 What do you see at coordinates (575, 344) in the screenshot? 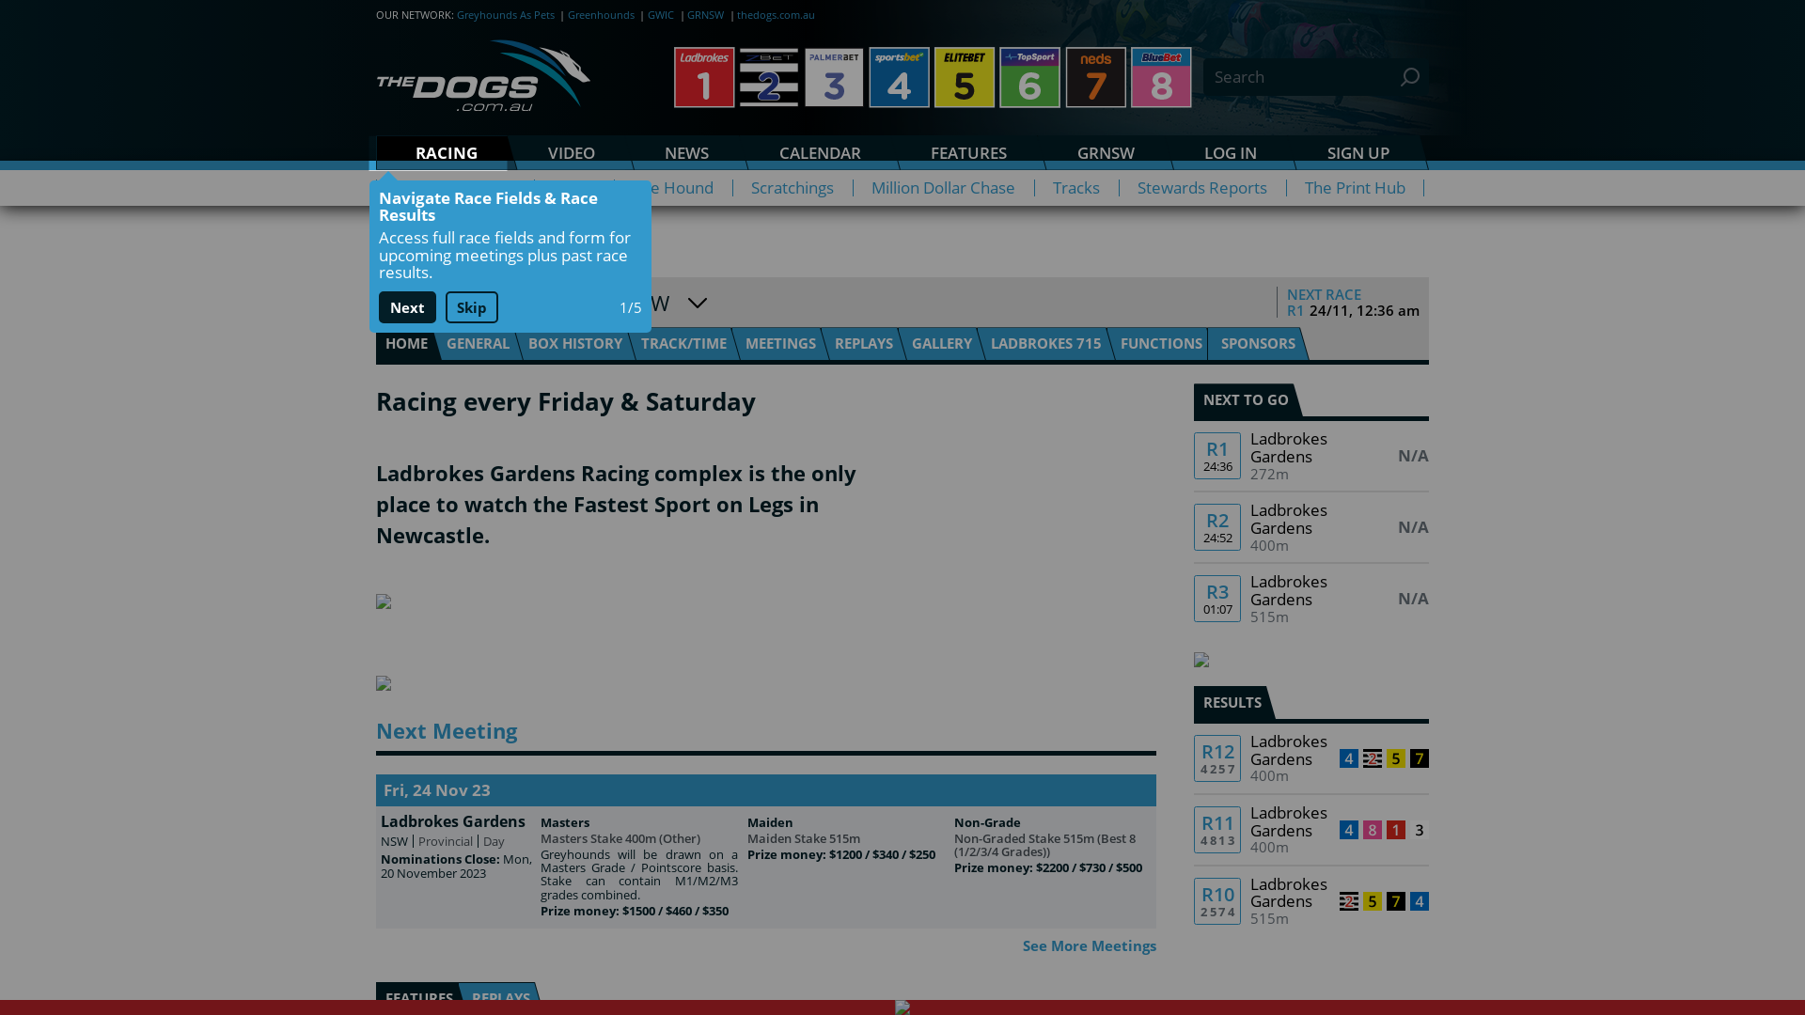
I see `BOX HISTORY` at bounding box center [575, 344].